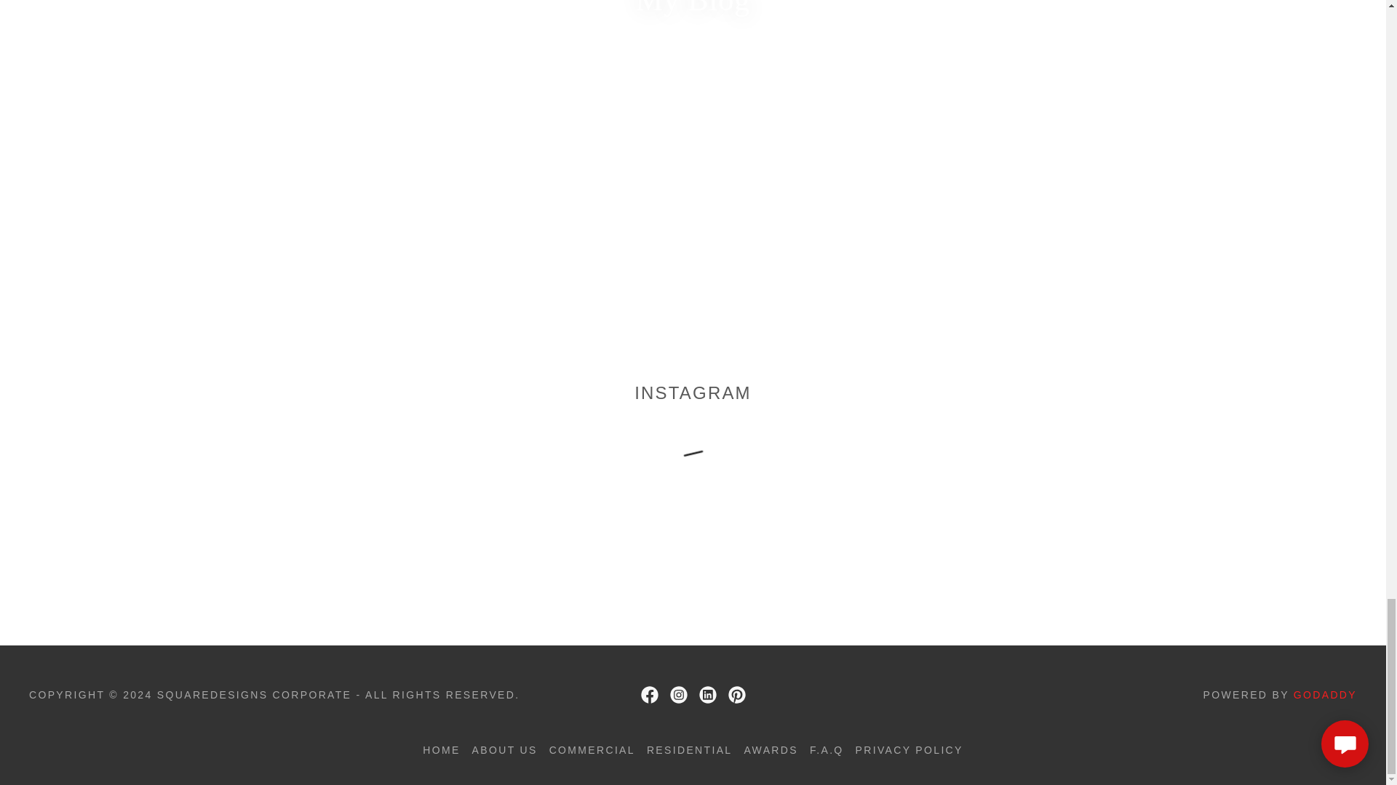 The width and height of the screenshot is (1397, 785). I want to click on HOME, so click(441, 750).